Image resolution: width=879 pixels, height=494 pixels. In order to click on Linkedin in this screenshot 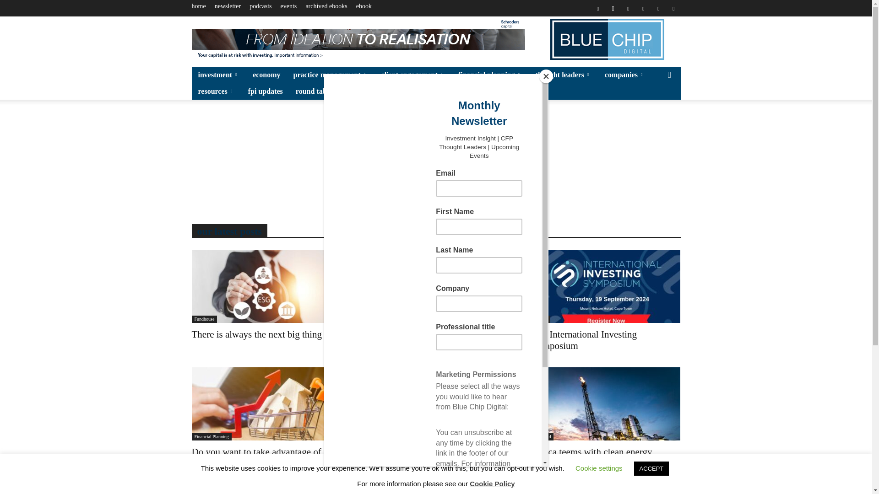, I will do `click(628, 8)`.